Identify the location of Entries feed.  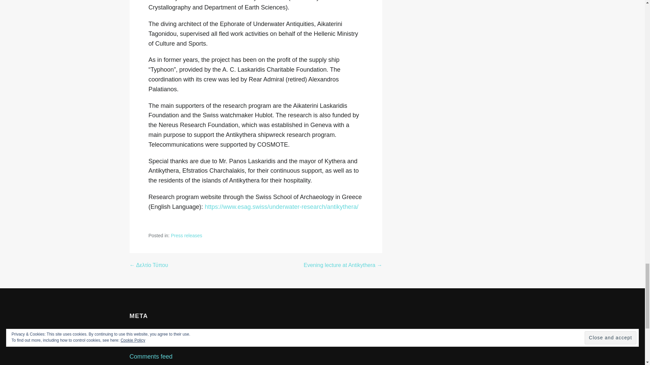
(146, 344).